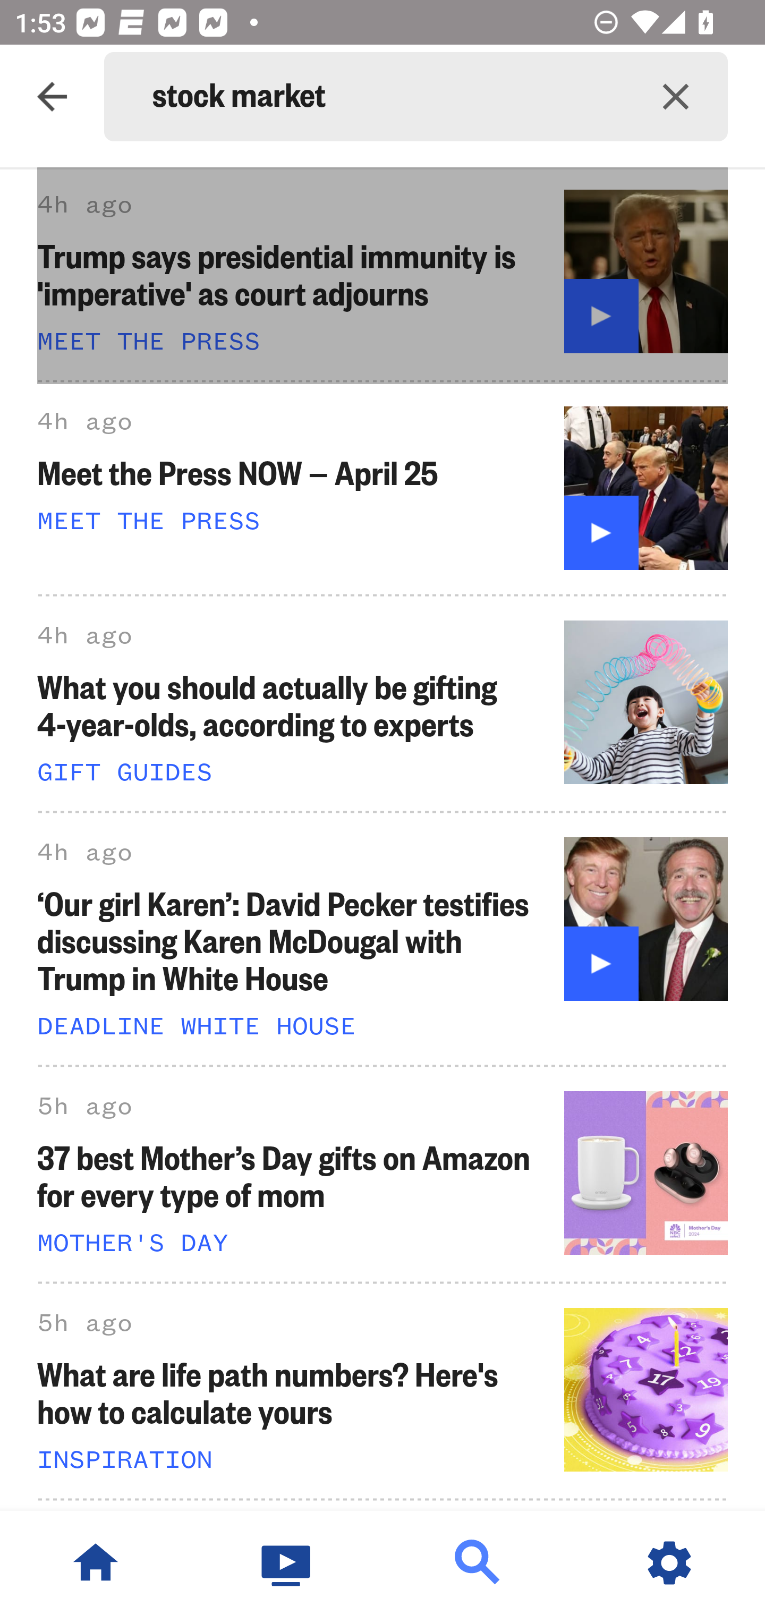 The image size is (765, 1615). I want to click on Clear query, so click(676, 97).